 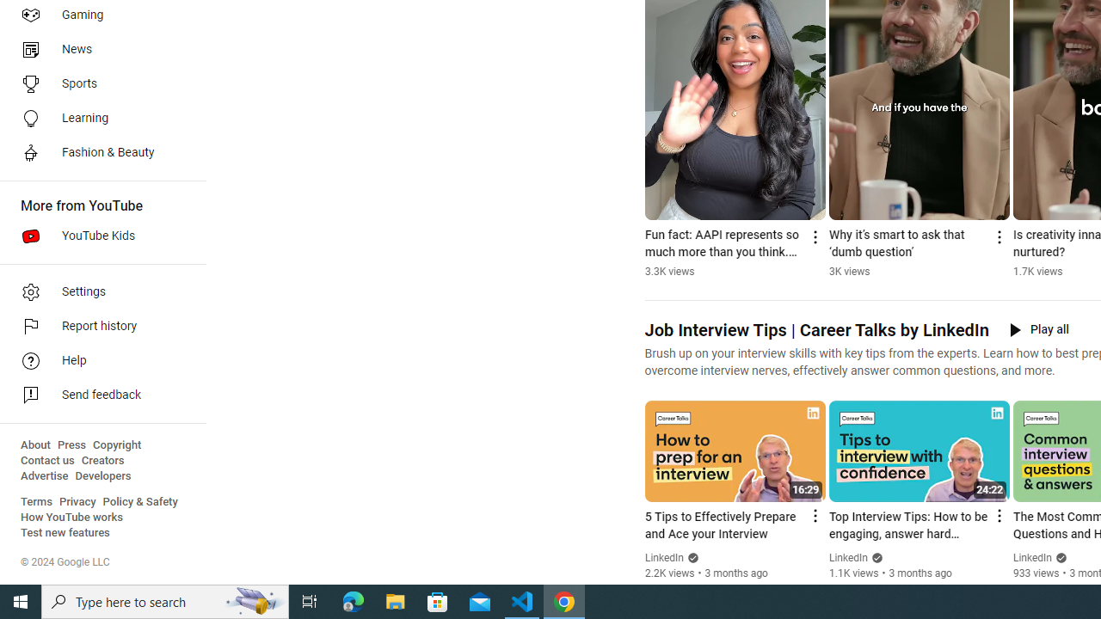 What do you see at coordinates (1032, 558) in the screenshot?
I see `LinkedIn` at bounding box center [1032, 558].